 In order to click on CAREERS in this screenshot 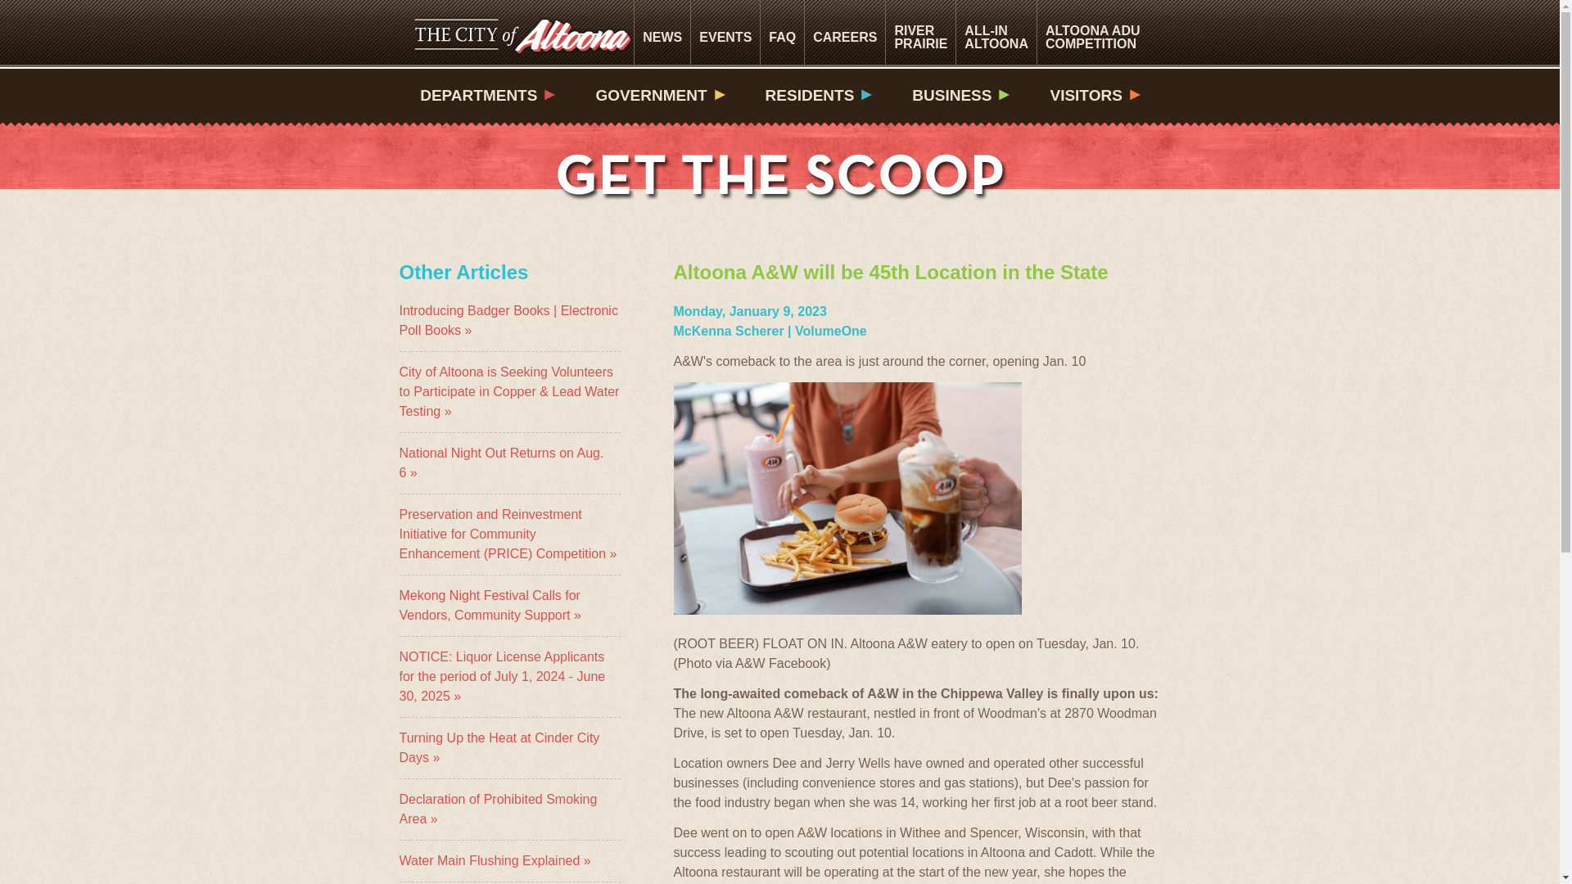, I will do `click(845, 32)`.